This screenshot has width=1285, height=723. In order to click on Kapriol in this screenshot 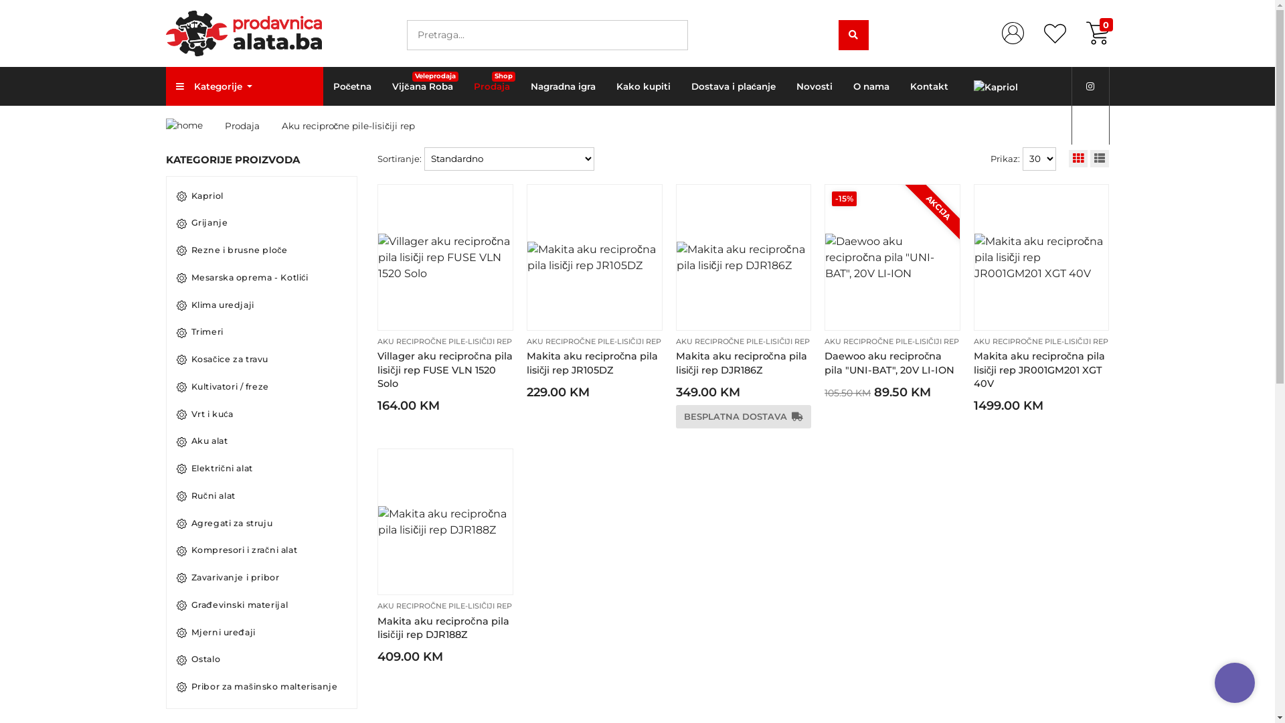, I will do `click(267, 197)`.